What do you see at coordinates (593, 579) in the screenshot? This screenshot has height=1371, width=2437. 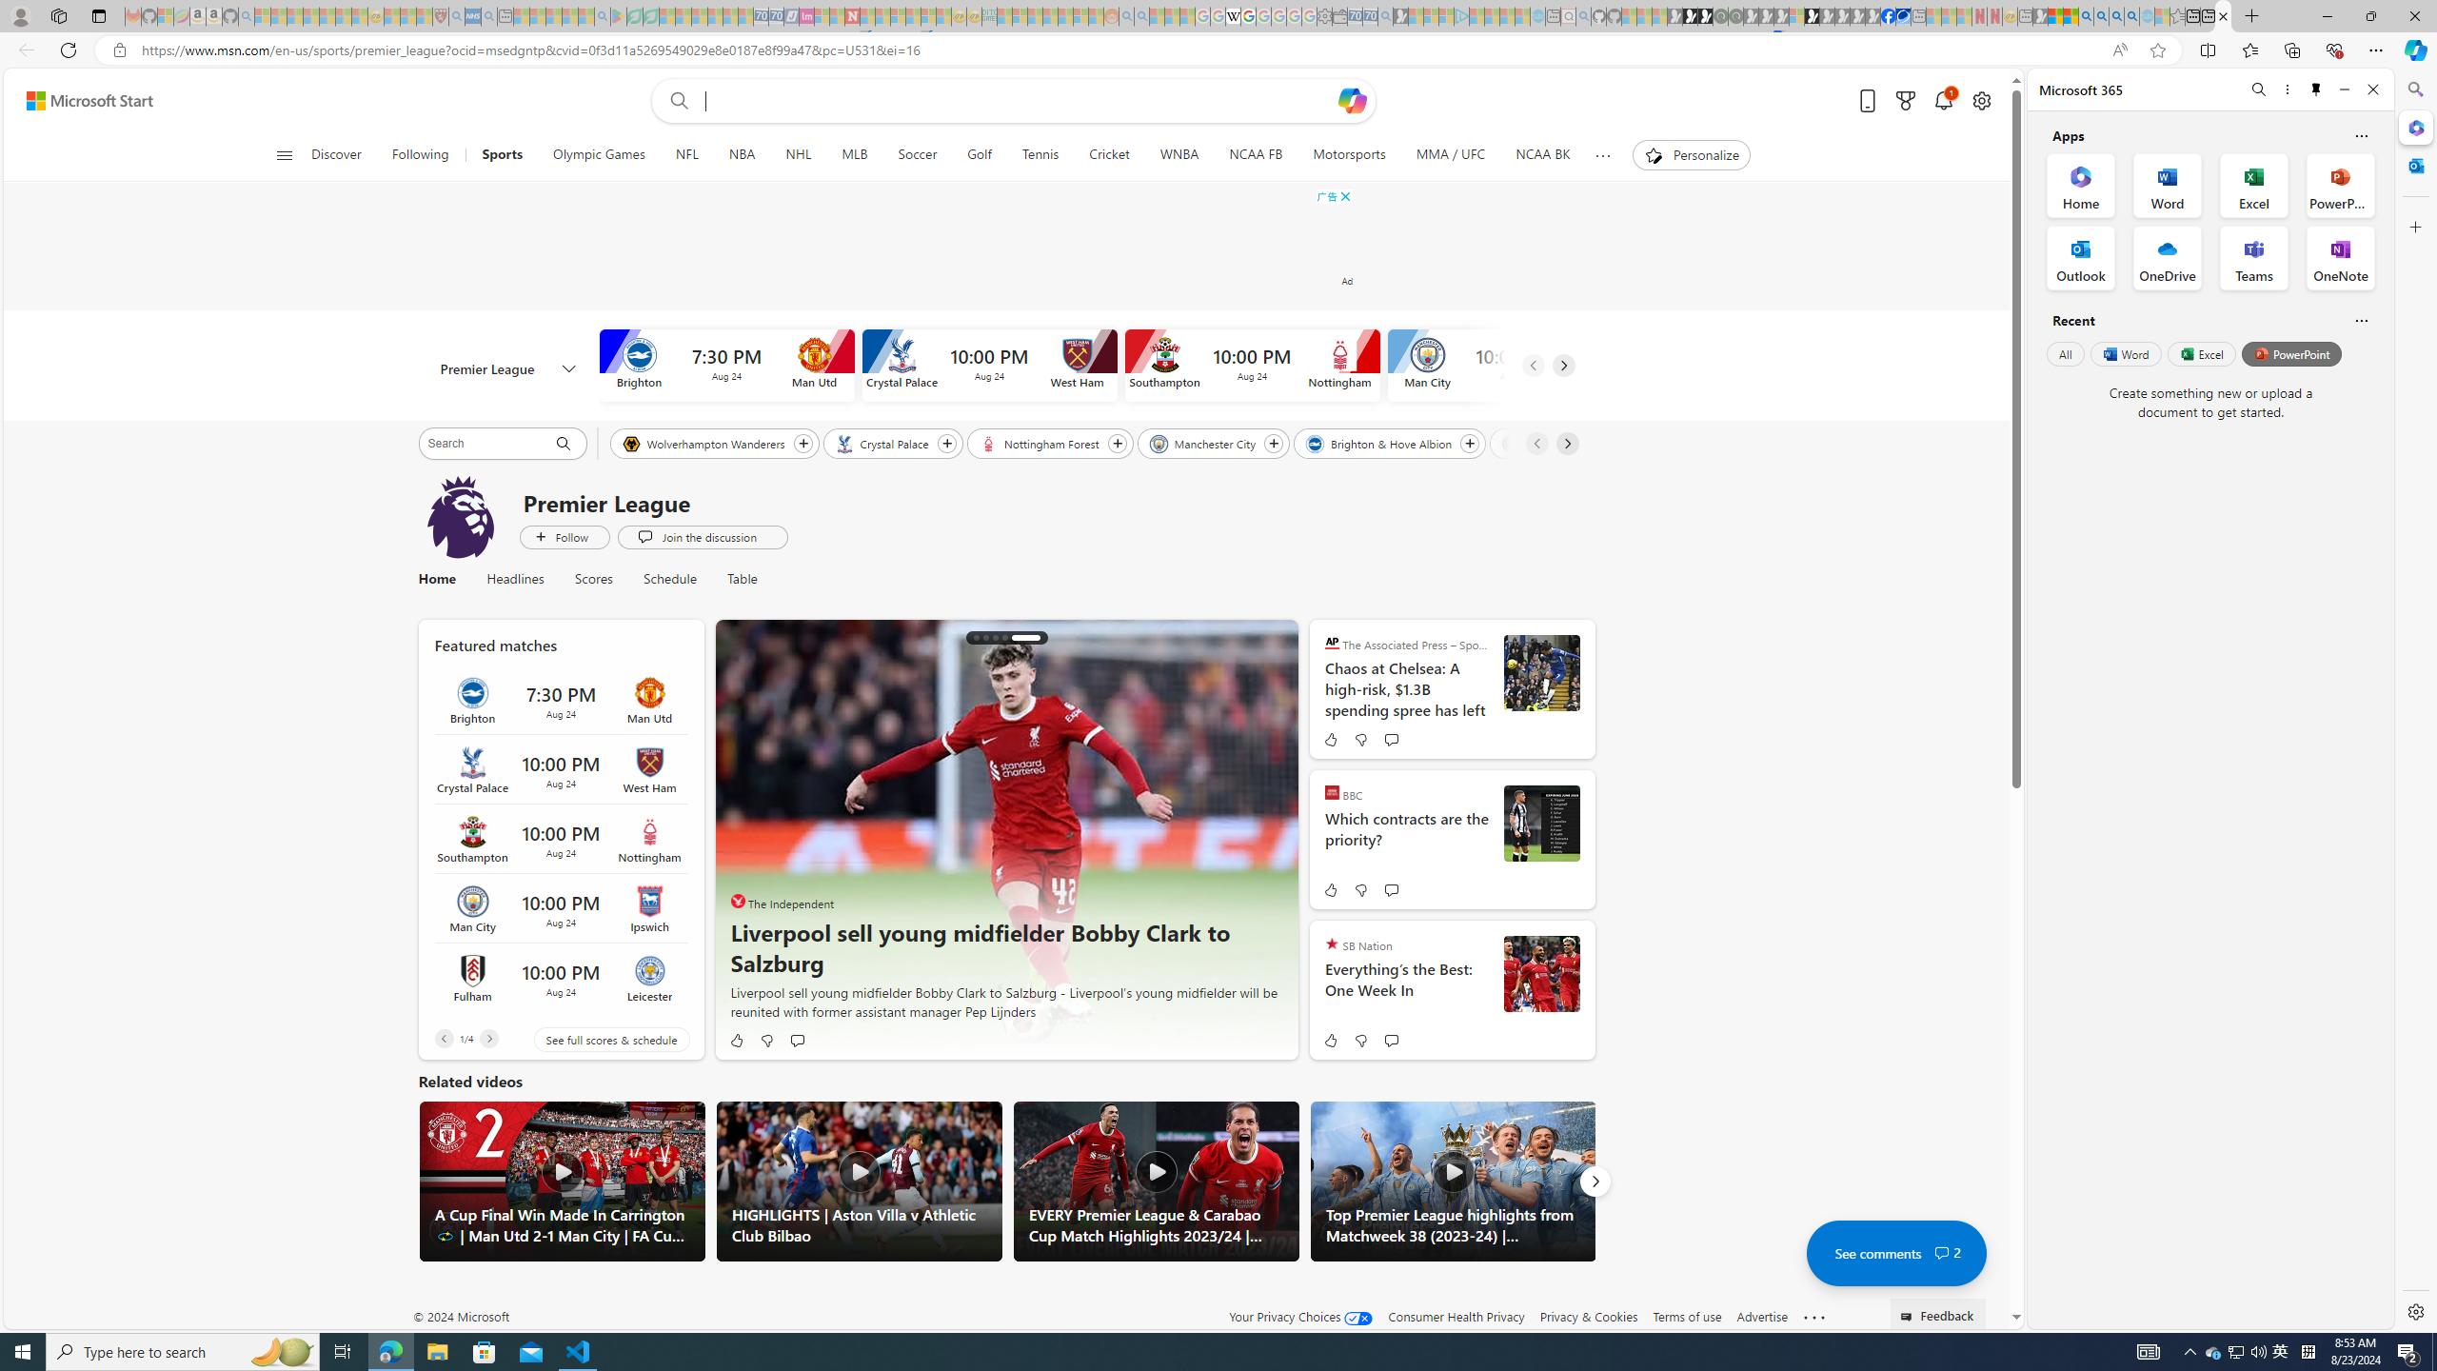 I see `Scores` at bounding box center [593, 579].